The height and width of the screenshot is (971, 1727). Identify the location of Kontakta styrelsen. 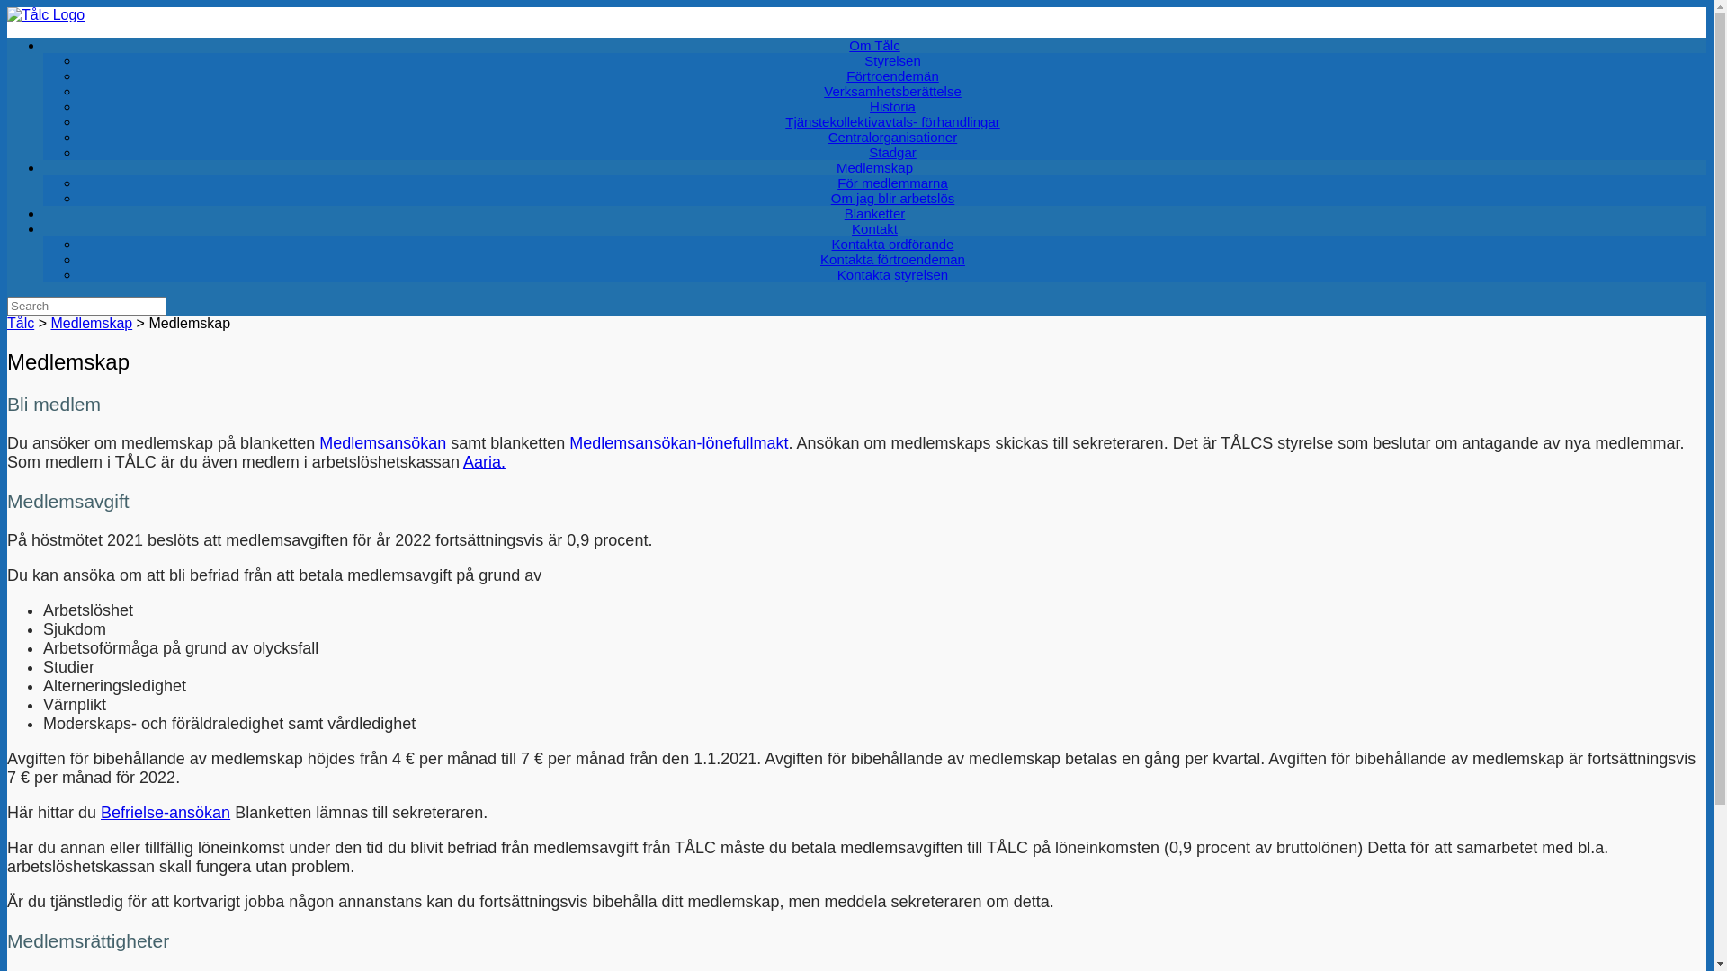
(892, 275).